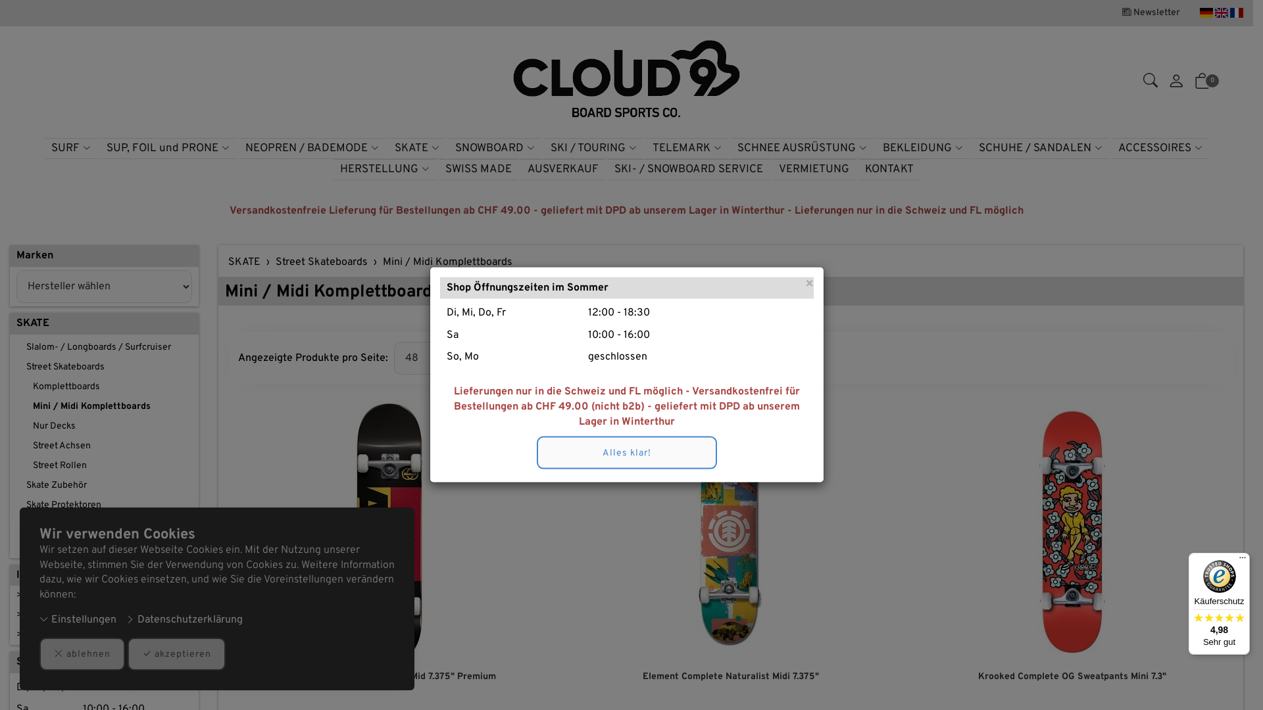  I want to click on Almost Complete Ivy League Mid 7.375" Premium, so click(389, 677).